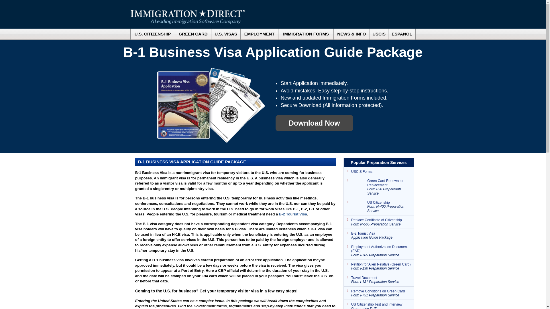  What do you see at coordinates (226, 34) in the screenshot?
I see `U.S. VISAS` at bounding box center [226, 34].